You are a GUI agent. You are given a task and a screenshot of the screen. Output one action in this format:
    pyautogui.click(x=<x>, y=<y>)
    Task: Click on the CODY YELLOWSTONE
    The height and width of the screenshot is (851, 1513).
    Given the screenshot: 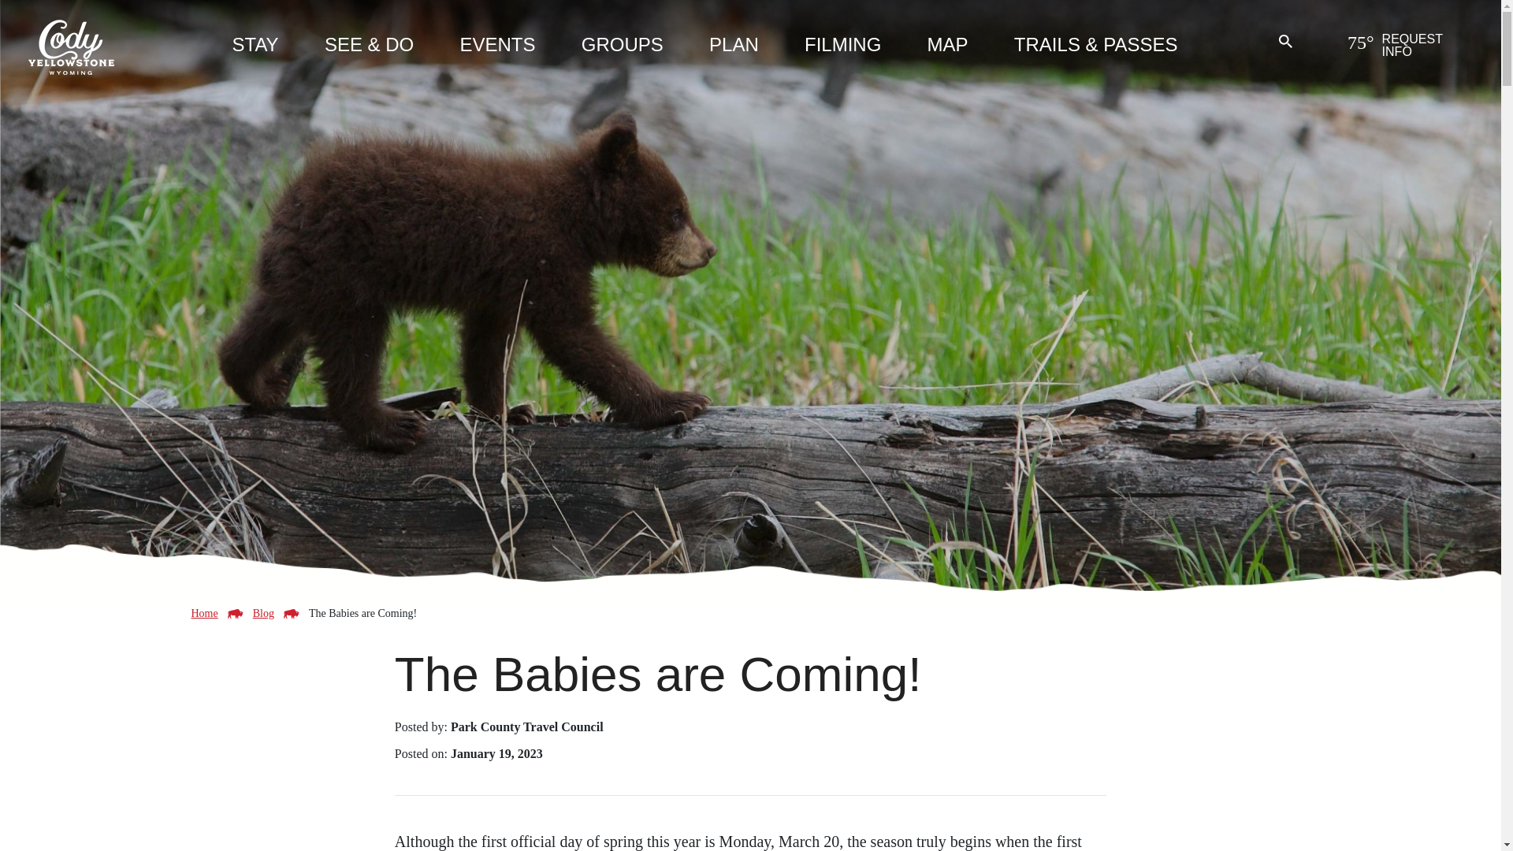 What is the action you would take?
    pyautogui.click(x=71, y=46)
    